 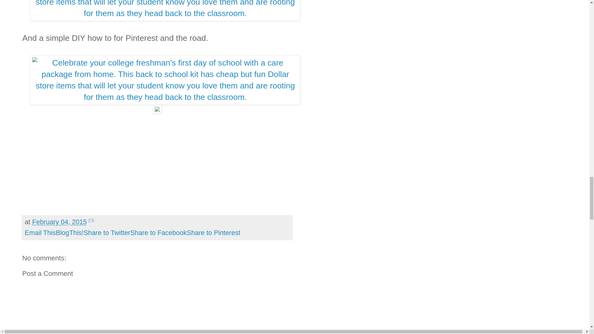 What do you see at coordinates (70, 233) in the screenshot?
I see `BlogThis!` at bounding box center [70, 233].